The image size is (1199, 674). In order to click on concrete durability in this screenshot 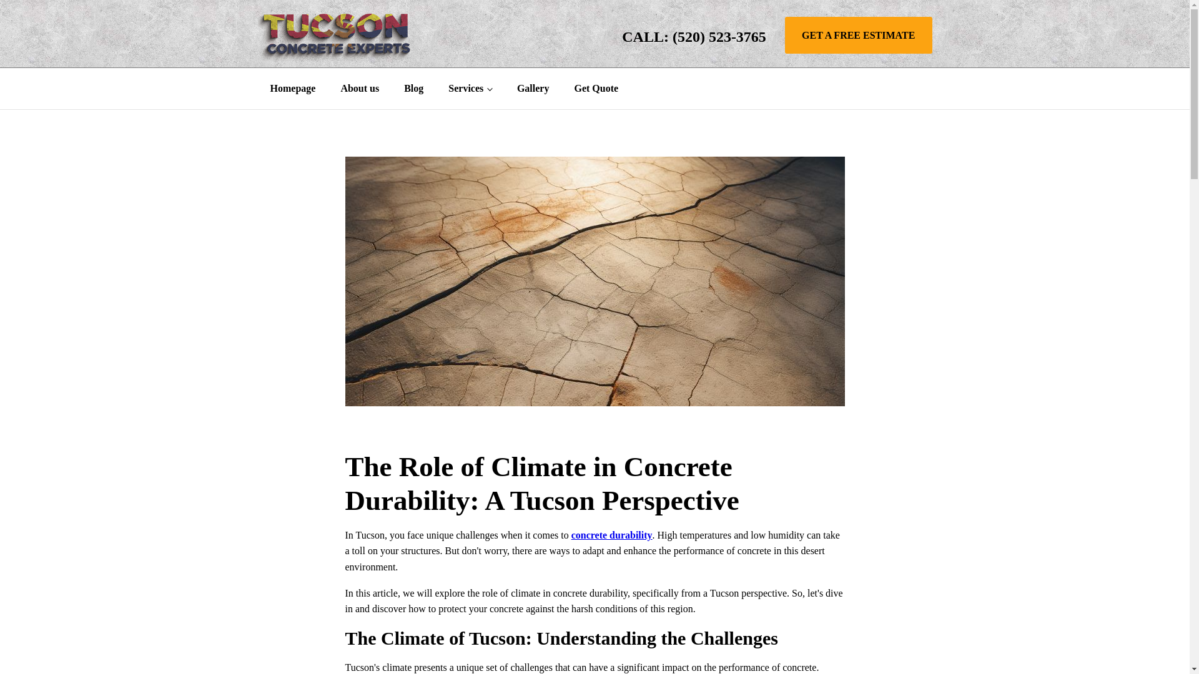, I will do `click(612, 535)`.